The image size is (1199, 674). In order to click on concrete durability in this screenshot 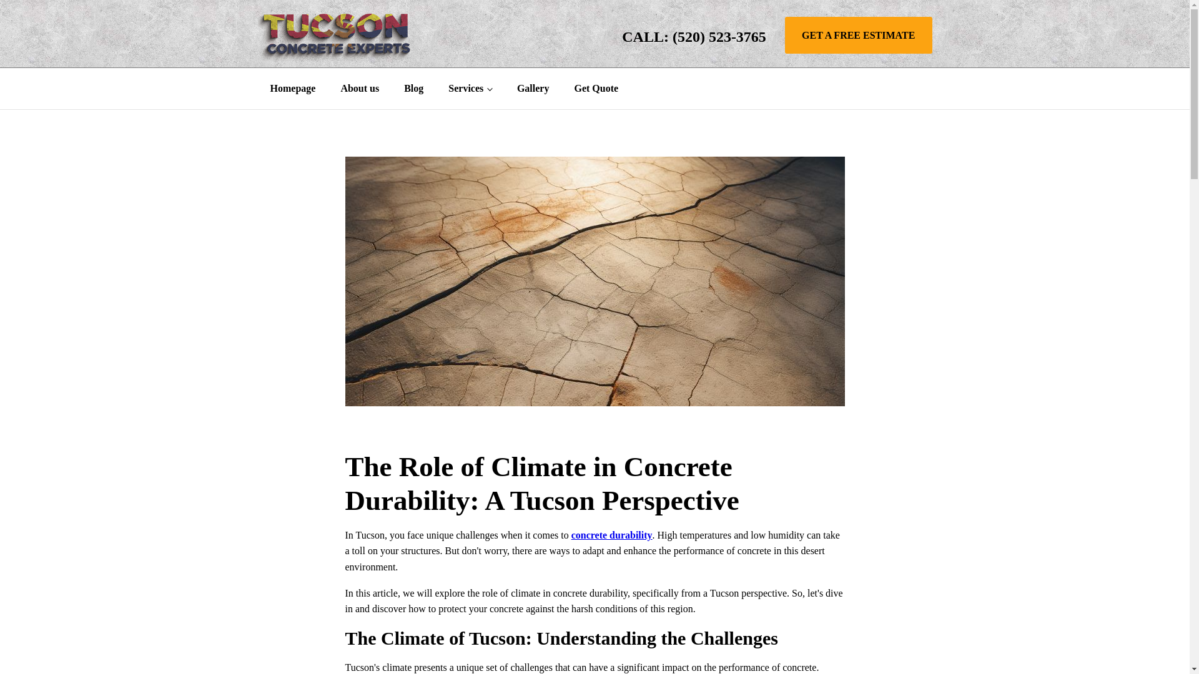, I will do `click(612, 535)`.